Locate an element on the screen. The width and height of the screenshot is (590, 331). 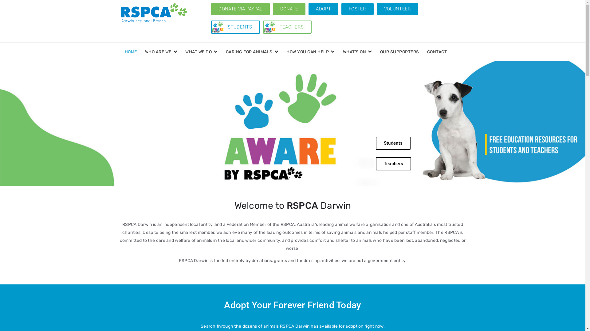
HOW YOU CAN HELP is located at coordinates (311, 52).